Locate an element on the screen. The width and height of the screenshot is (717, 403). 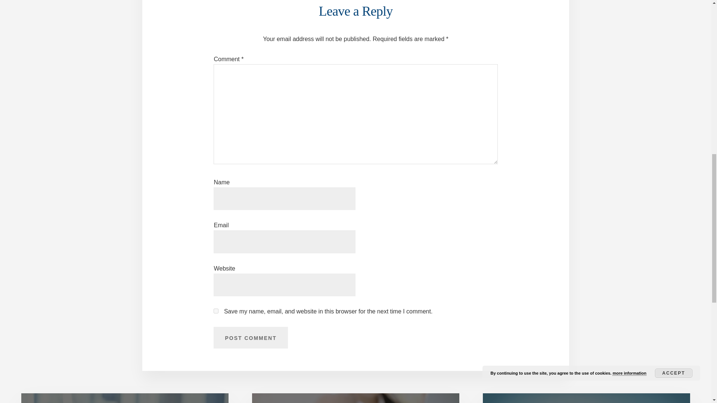
Post Comment is located at coordinates (250, 337).